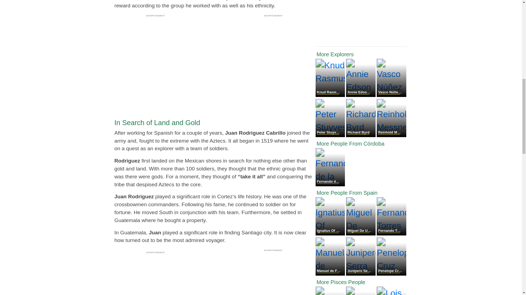 The width and height of the screenshot is (526, 295). I want to click on Reinhold Messner, so click(391, 135).